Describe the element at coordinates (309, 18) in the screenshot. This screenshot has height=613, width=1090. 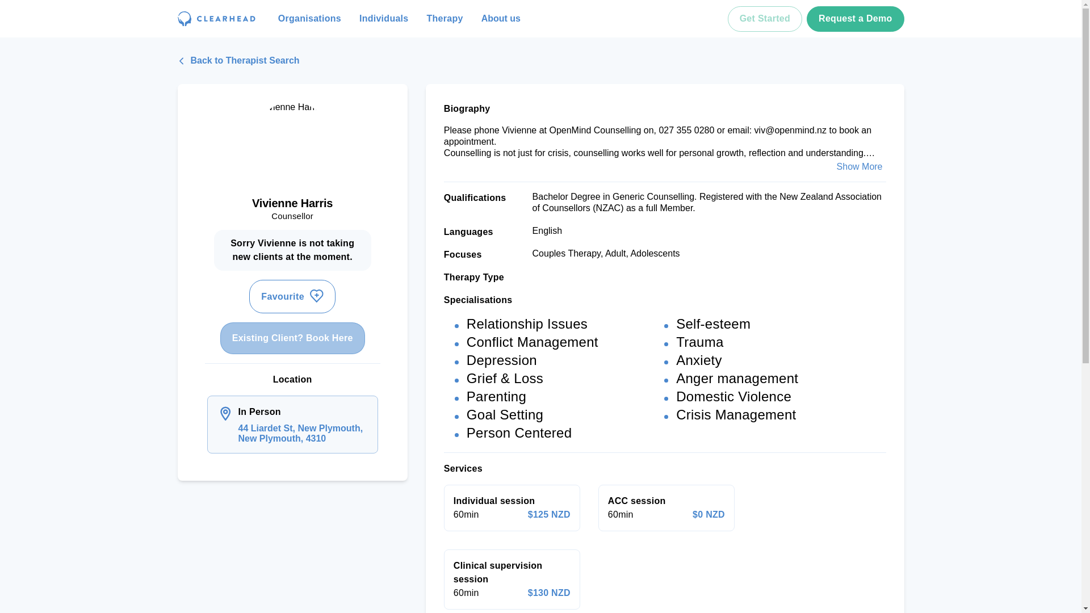
I see `Organisations` at that location.